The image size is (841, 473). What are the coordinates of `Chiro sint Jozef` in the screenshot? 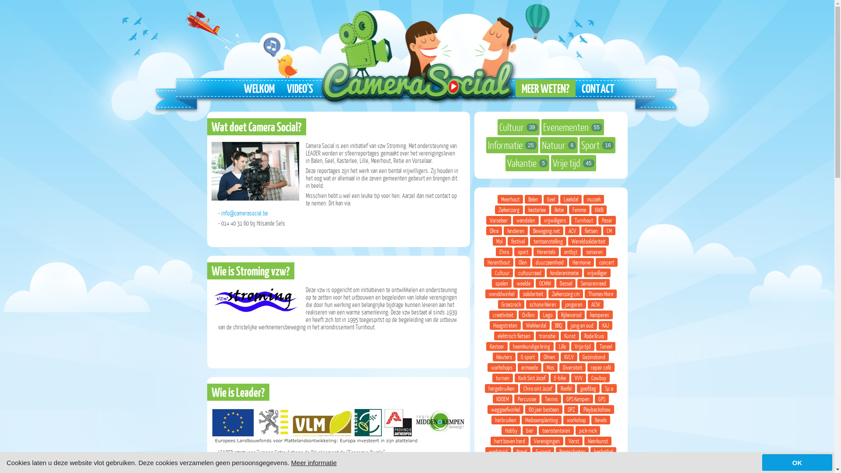 It's located at (538, 388).